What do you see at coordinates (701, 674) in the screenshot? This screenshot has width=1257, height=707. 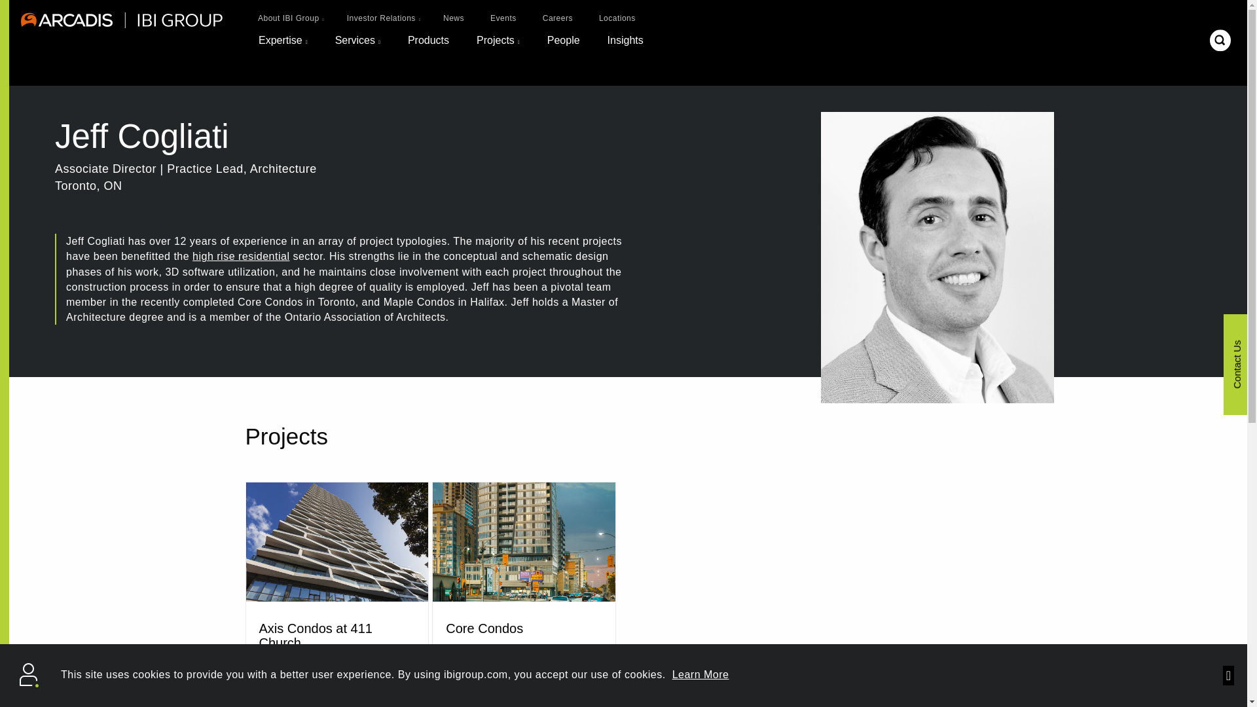 I see `Learn More` at bounding box center [701, 674].